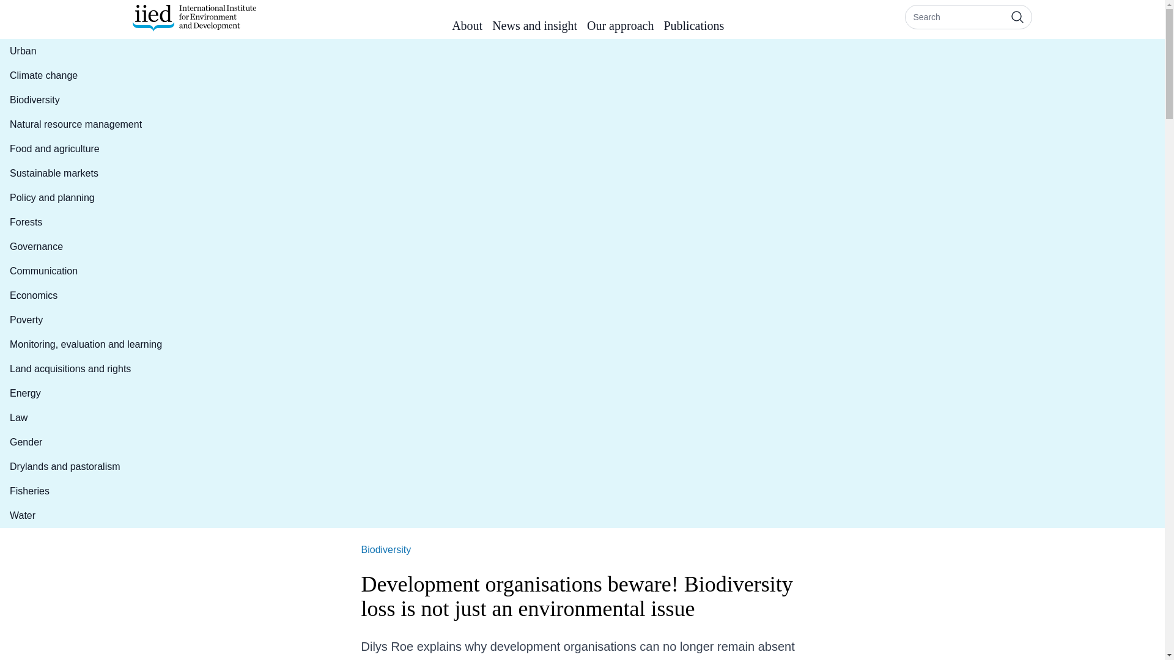 The height and width of the screenshot is (660, 1174). Describe the element at coordinates (86, 100) in the screenshot. I see `Biodiversity` at that location.